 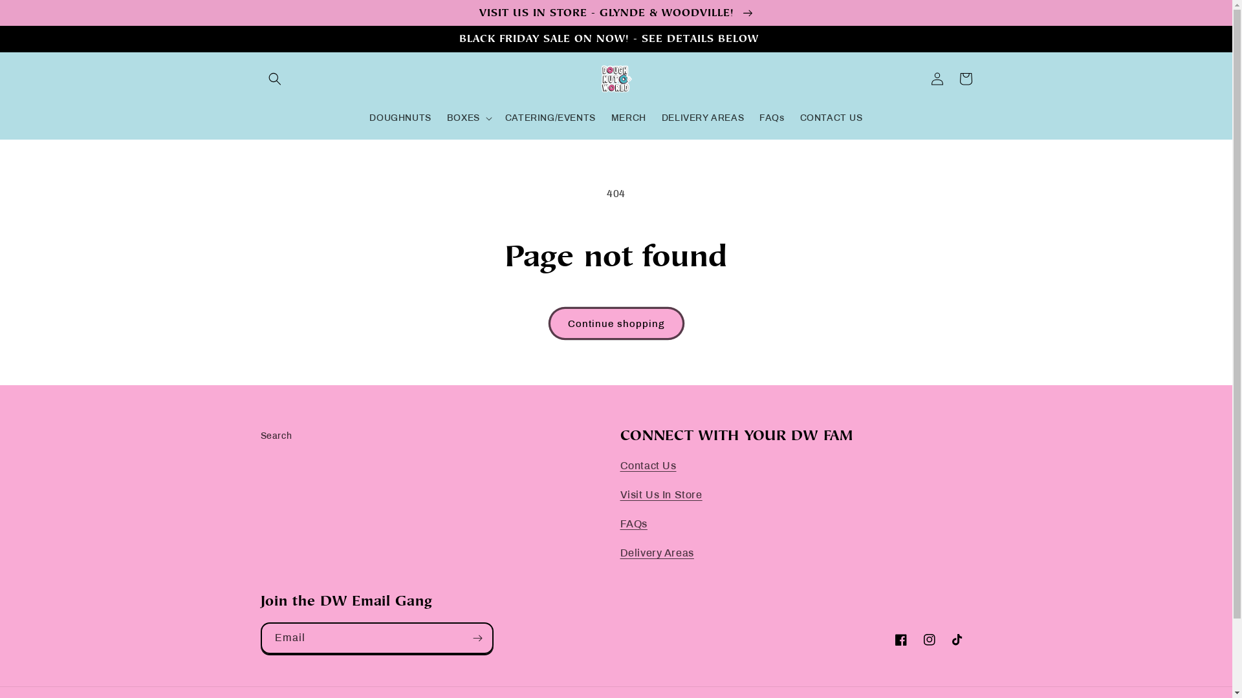 I want to click on Visit Us In Store, so click(x=661, y=495).